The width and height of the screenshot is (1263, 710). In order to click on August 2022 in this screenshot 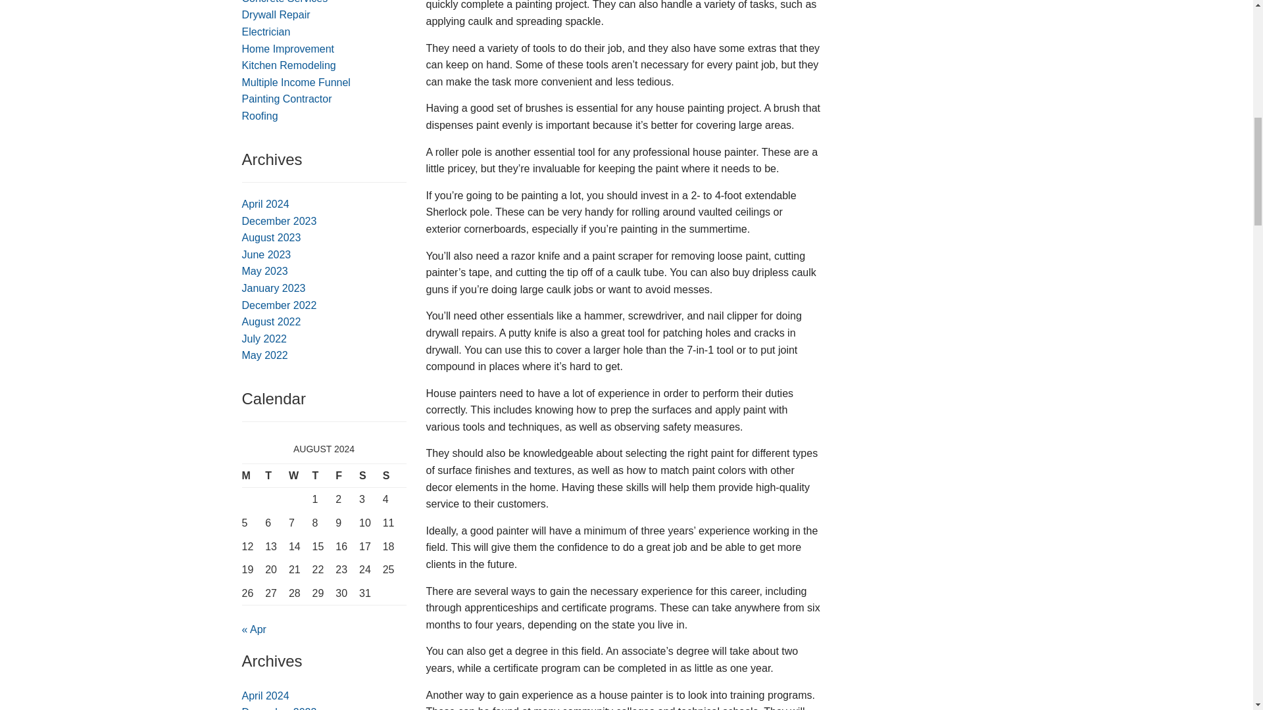, I will do `click(272, 321)`.